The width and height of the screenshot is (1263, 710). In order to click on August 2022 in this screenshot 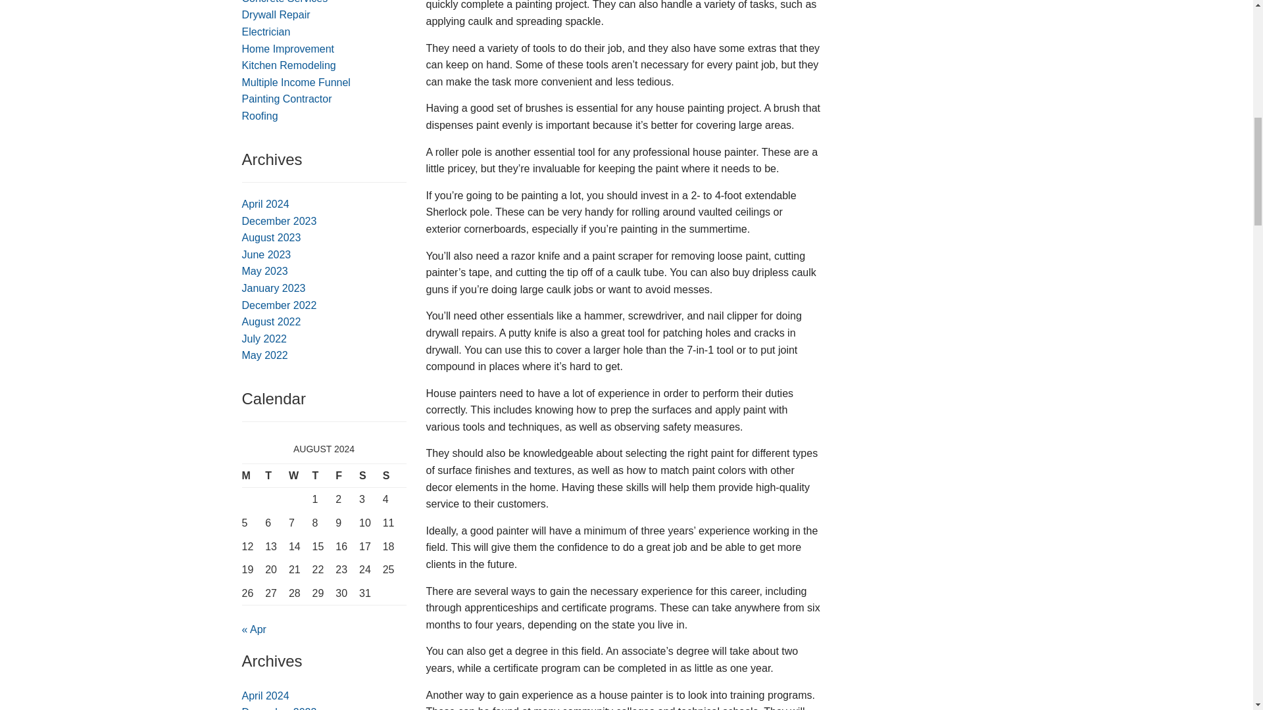, I will do `click(272, 321)`.